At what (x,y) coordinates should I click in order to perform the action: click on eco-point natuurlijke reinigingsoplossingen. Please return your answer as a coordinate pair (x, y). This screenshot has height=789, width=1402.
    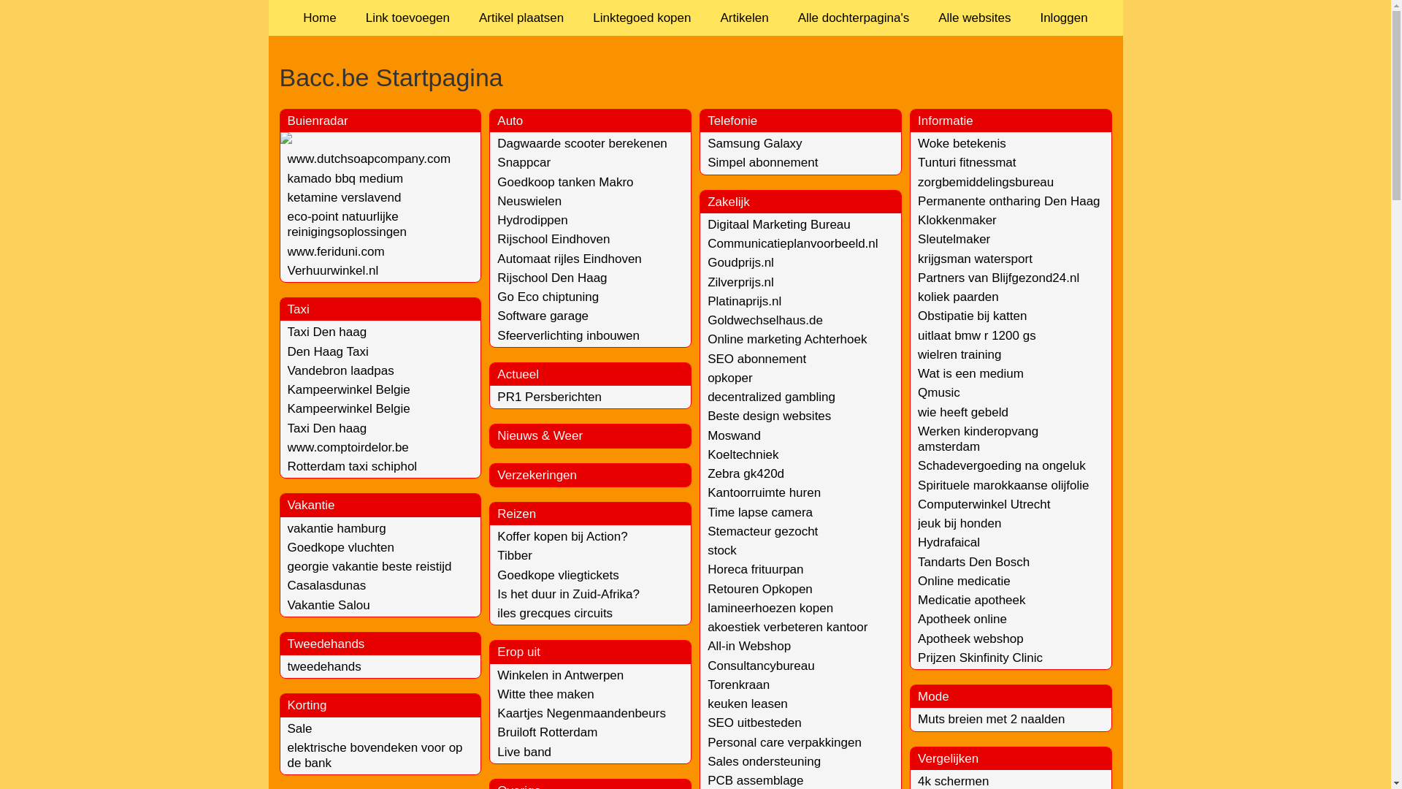
    Looking at the image, I should click on (348, 224).